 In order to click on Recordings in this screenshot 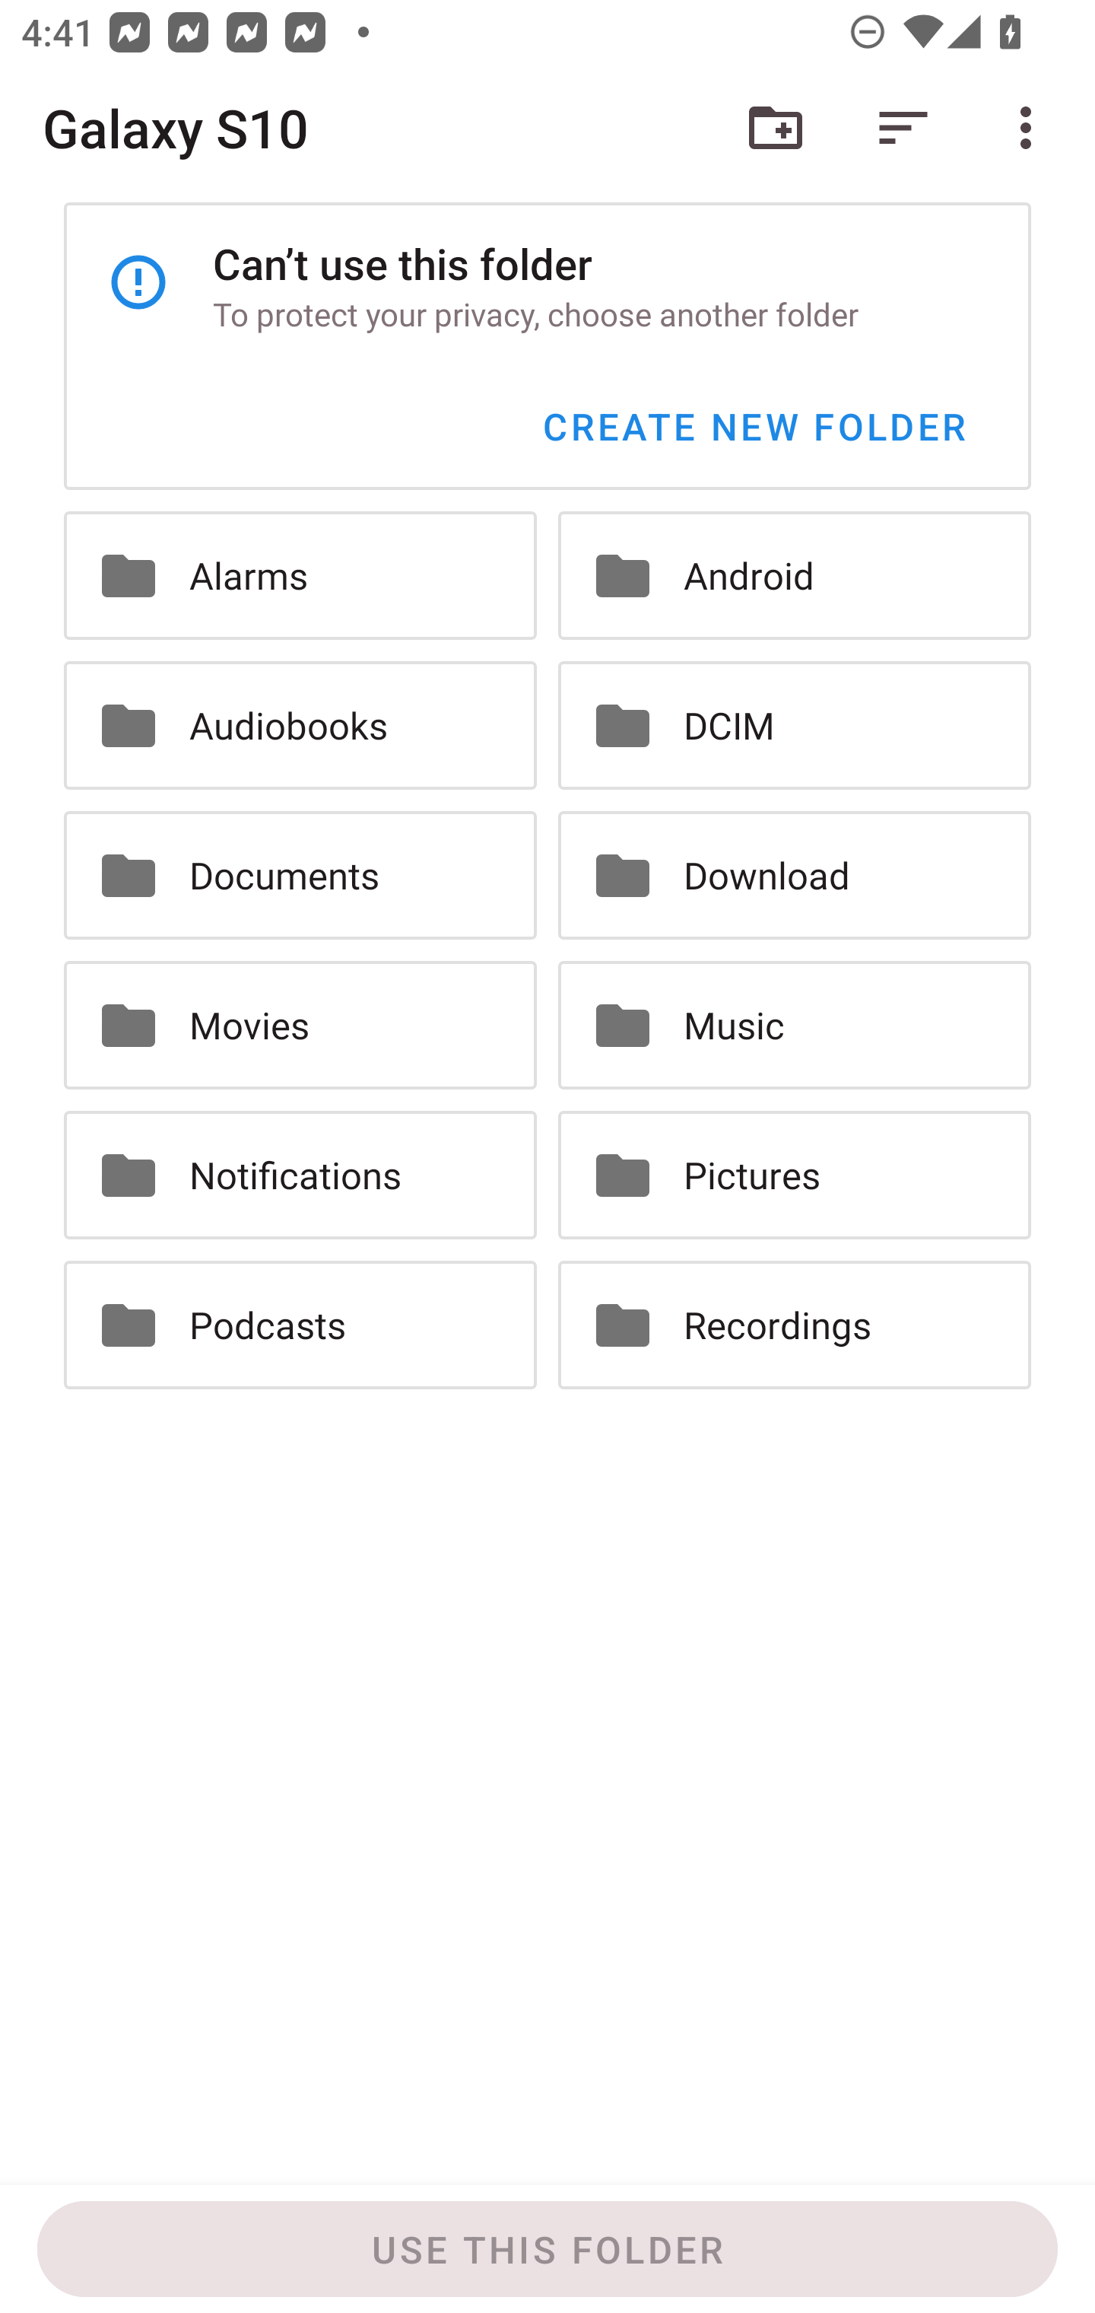, I will do `click(795, 1325)`.